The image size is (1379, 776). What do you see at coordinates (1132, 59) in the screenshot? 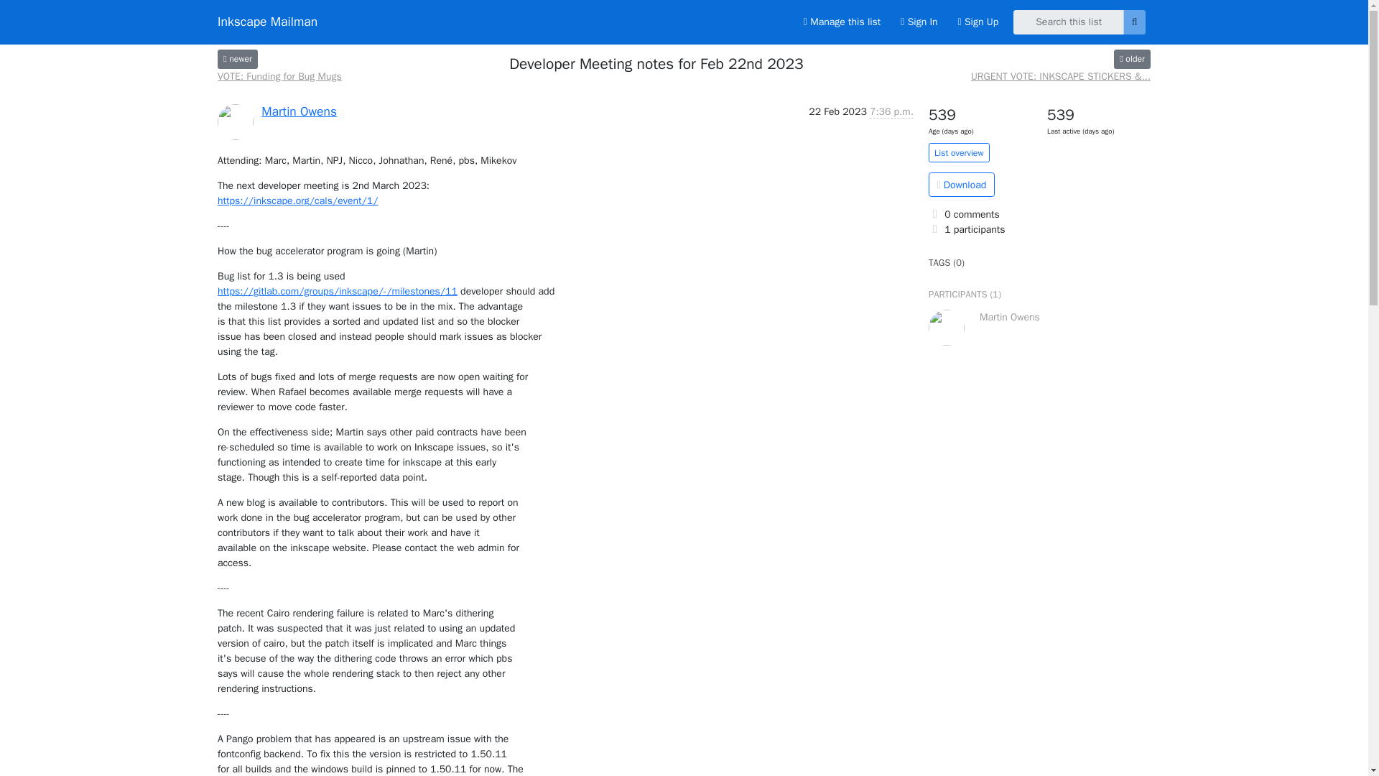
I see `older` at bounding box center [1132, 59].